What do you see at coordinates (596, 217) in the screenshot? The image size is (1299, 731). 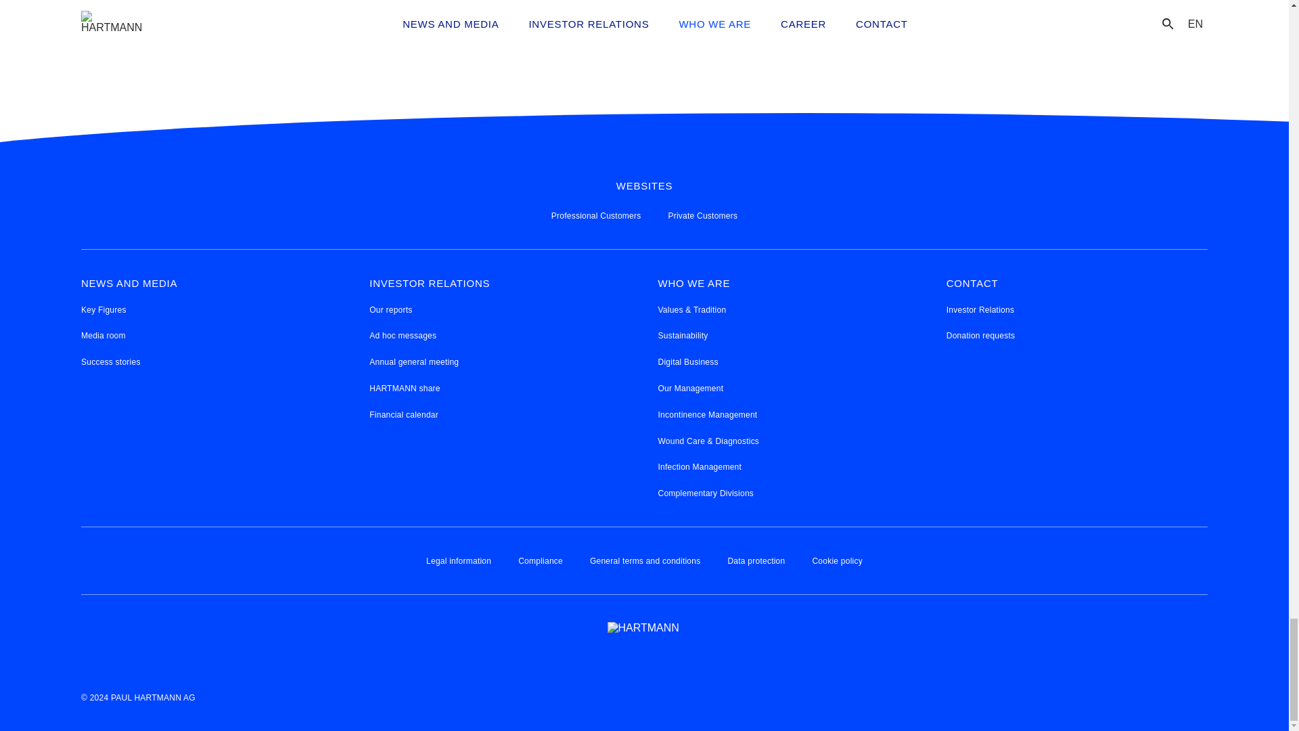 I see `Professional Customers` at bounding box center [596, 217].